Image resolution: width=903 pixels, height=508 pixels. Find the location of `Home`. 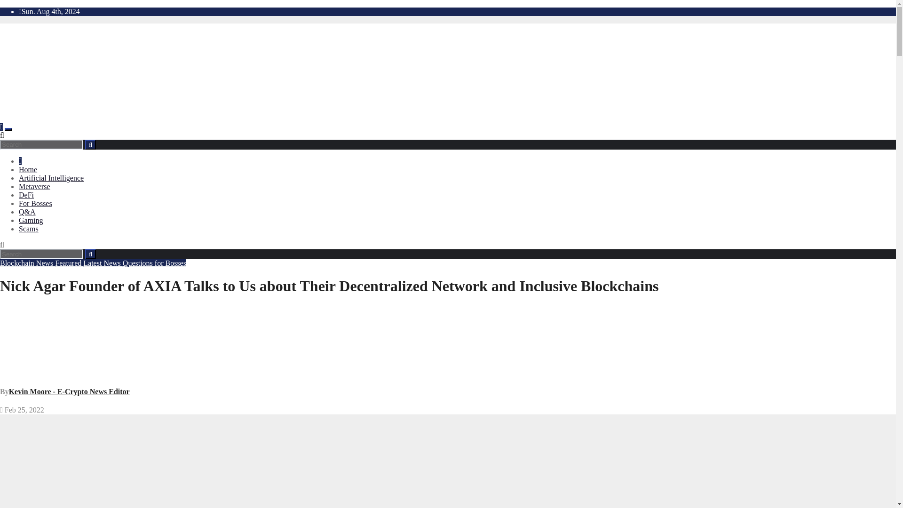

Home is located at coordinates (20, 161).